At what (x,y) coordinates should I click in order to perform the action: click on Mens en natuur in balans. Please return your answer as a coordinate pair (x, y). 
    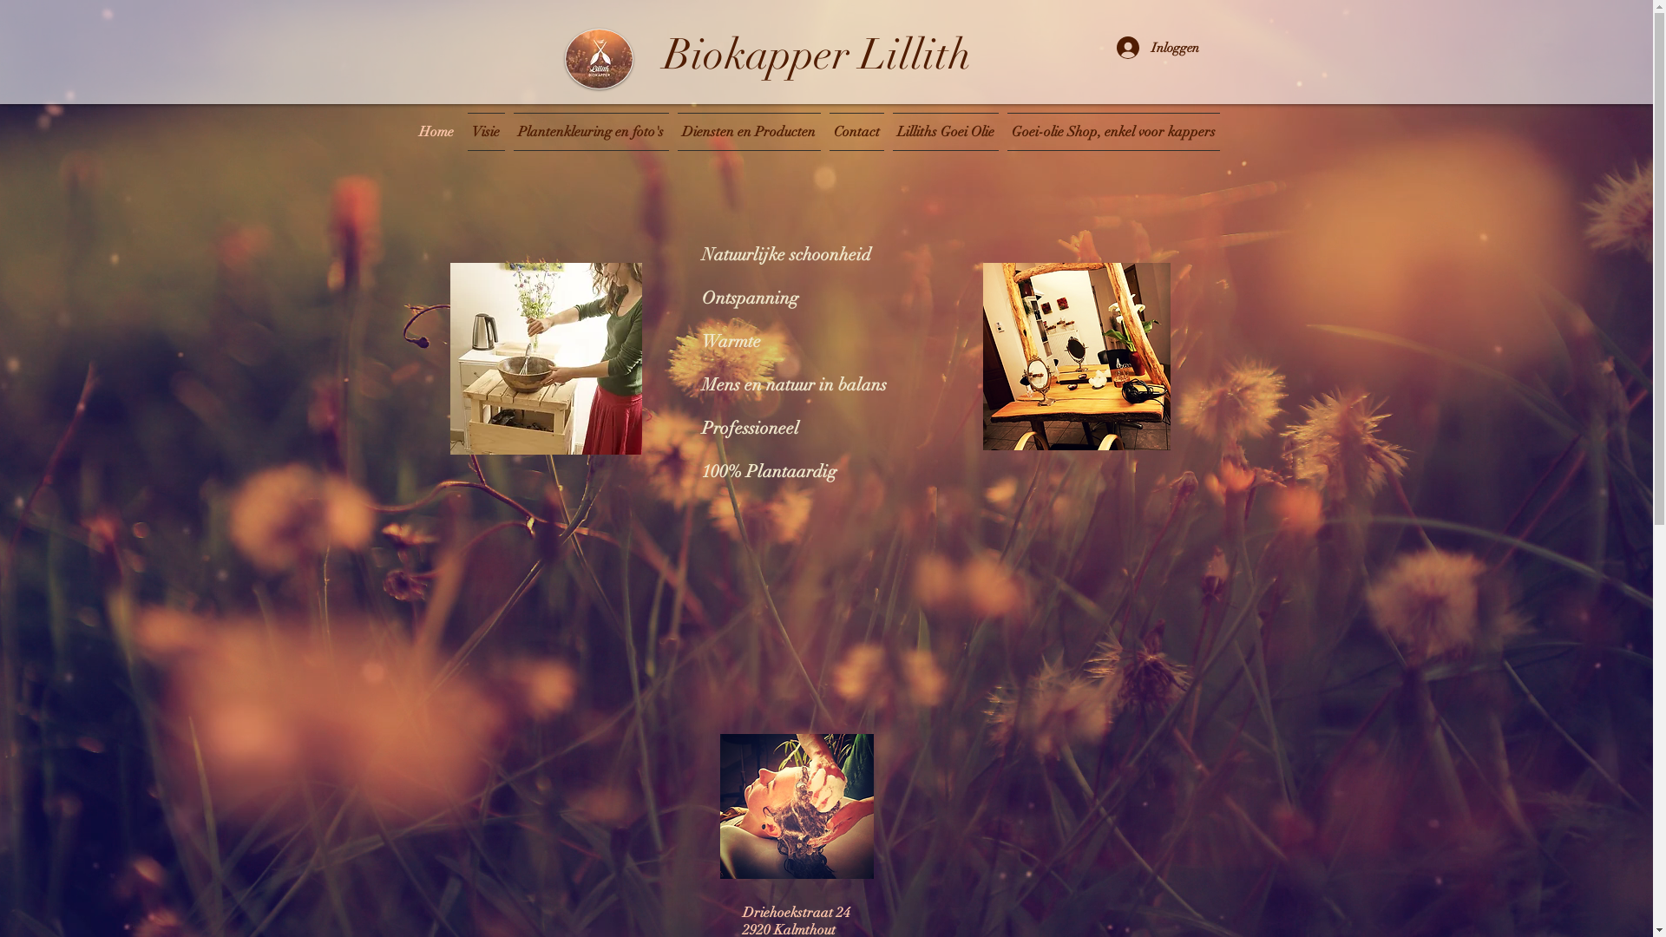
    Looking at the image, I should click on (793, 385).